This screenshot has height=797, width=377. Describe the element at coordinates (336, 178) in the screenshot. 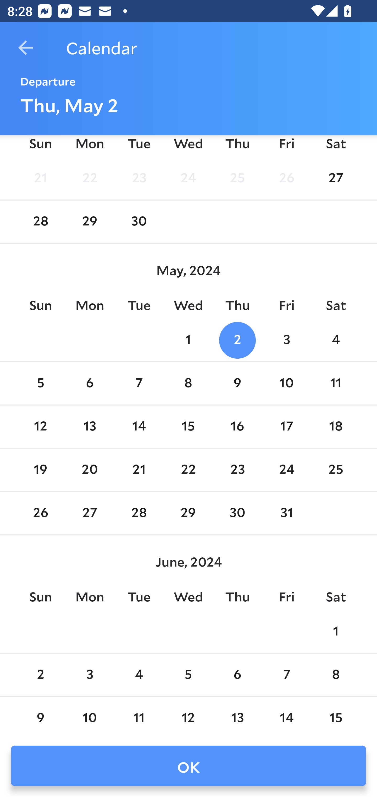

I see `27` at that location.